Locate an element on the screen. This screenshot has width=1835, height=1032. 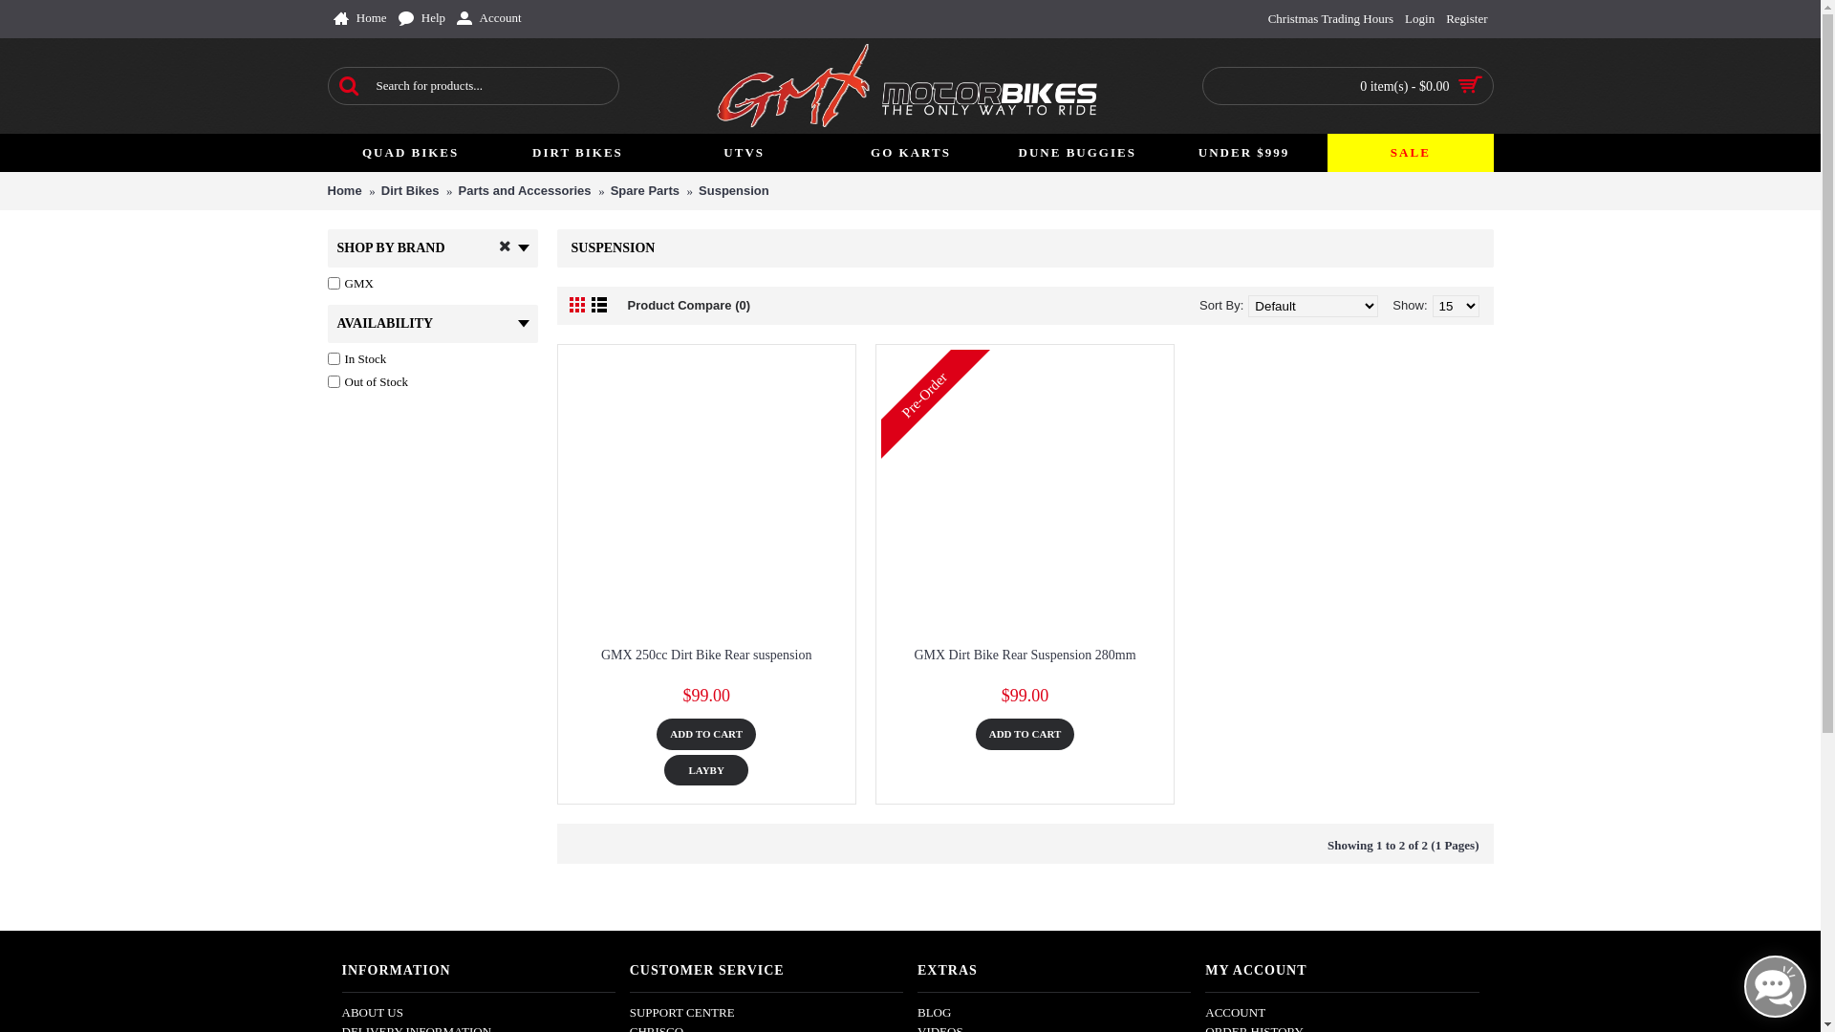
SALE is located at coordinates (1411, 153).